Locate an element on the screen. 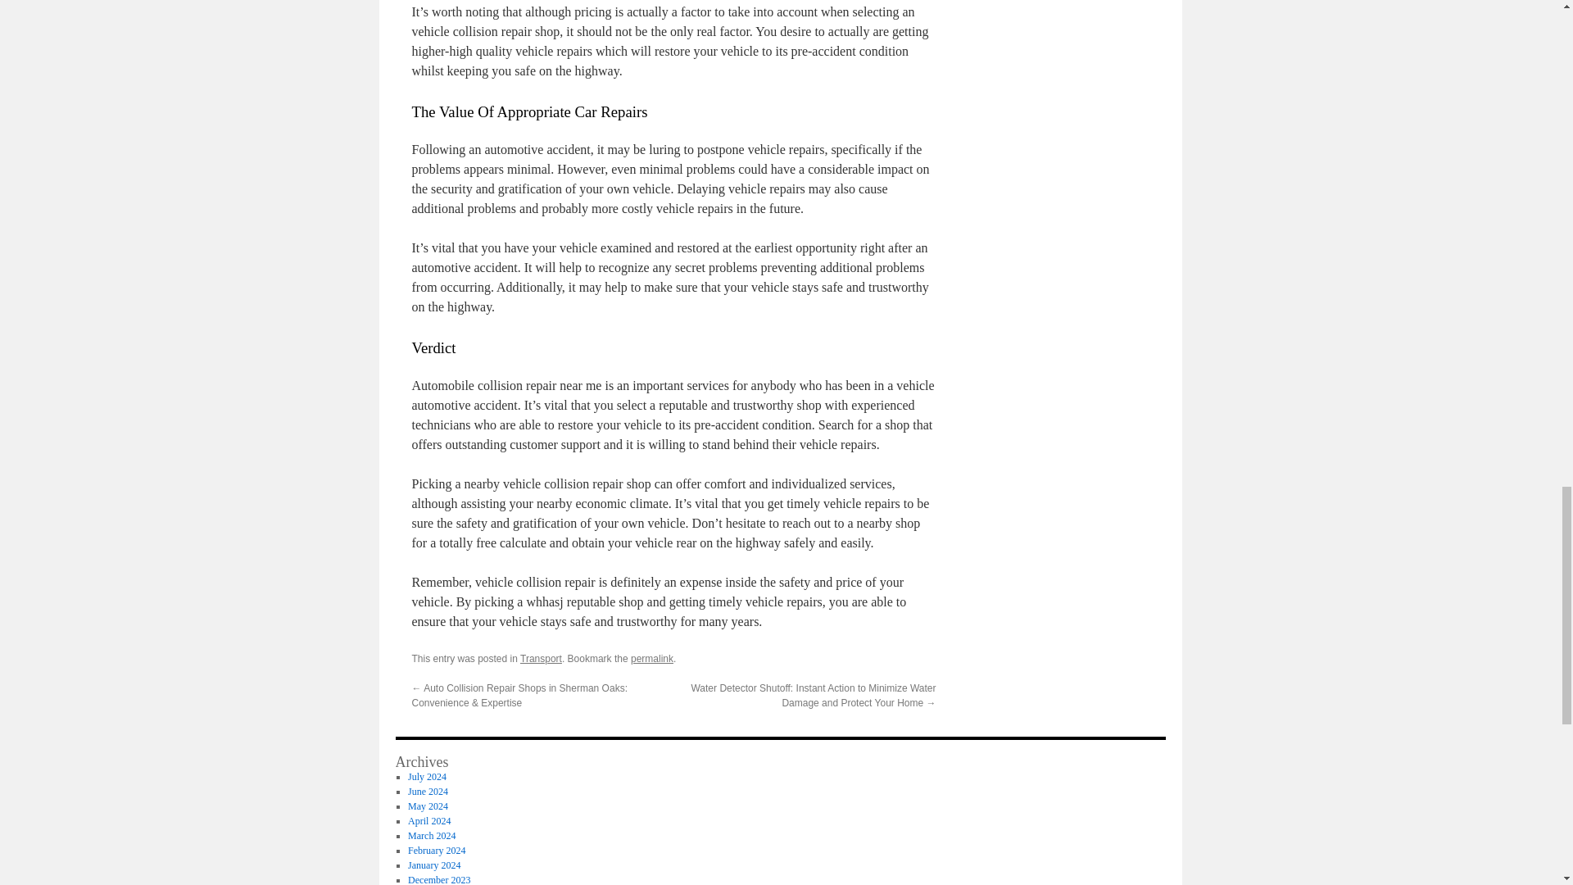  May 2024 is located at coordinates (428, 806).